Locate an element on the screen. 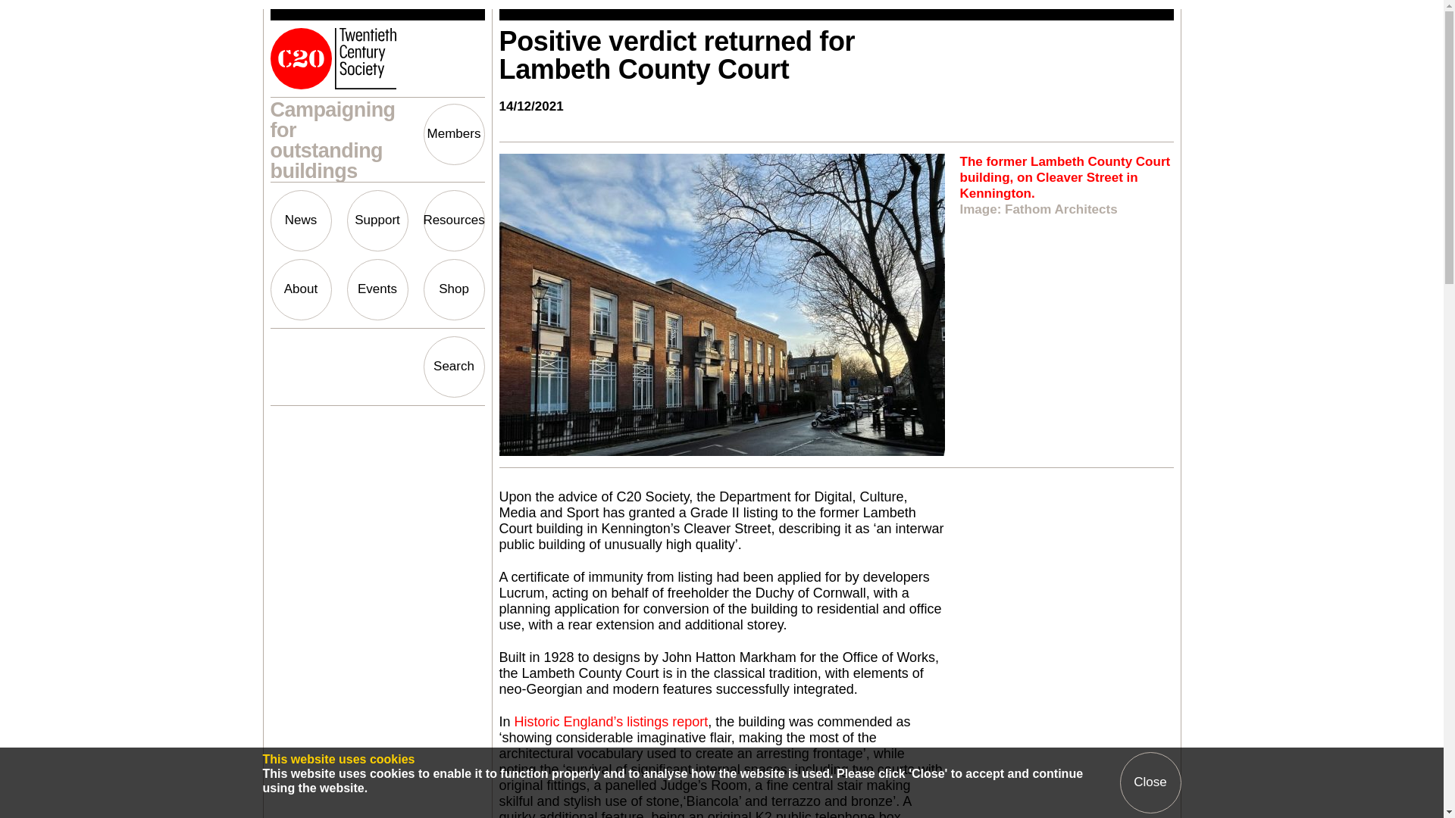  Resources is located at coordinates (453, 220).